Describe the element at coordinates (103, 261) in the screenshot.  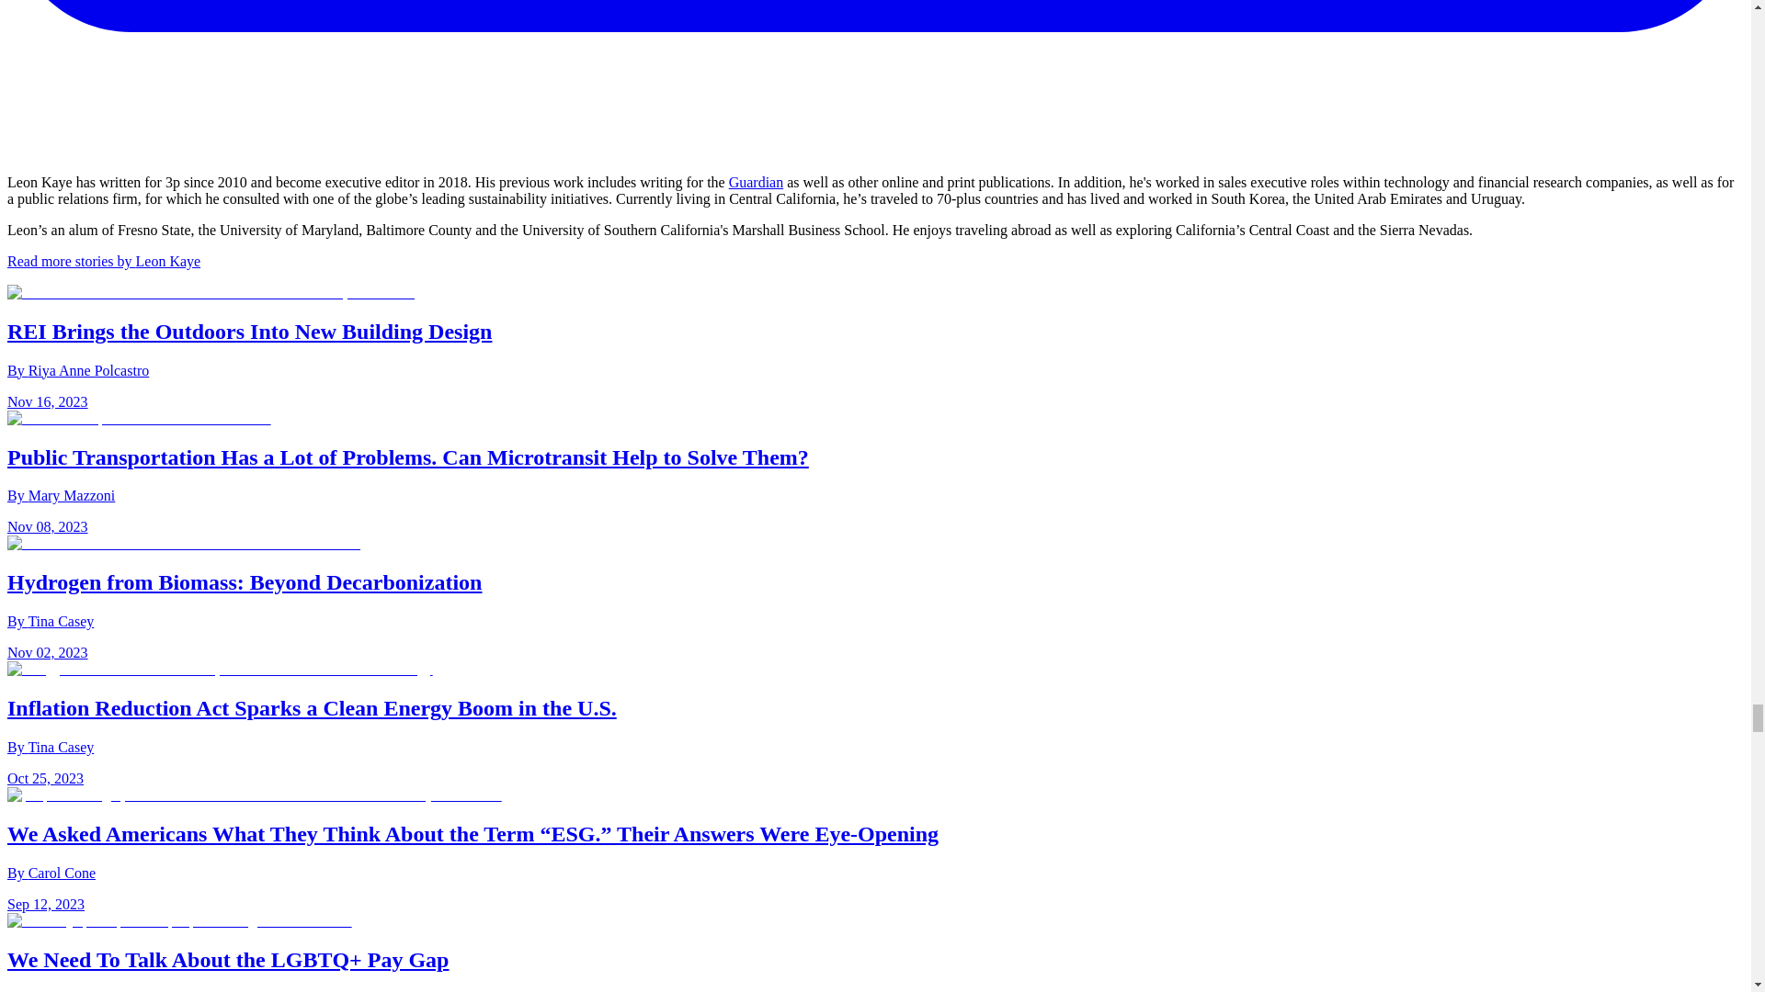
I see `Leon Kaye author page` at that location.